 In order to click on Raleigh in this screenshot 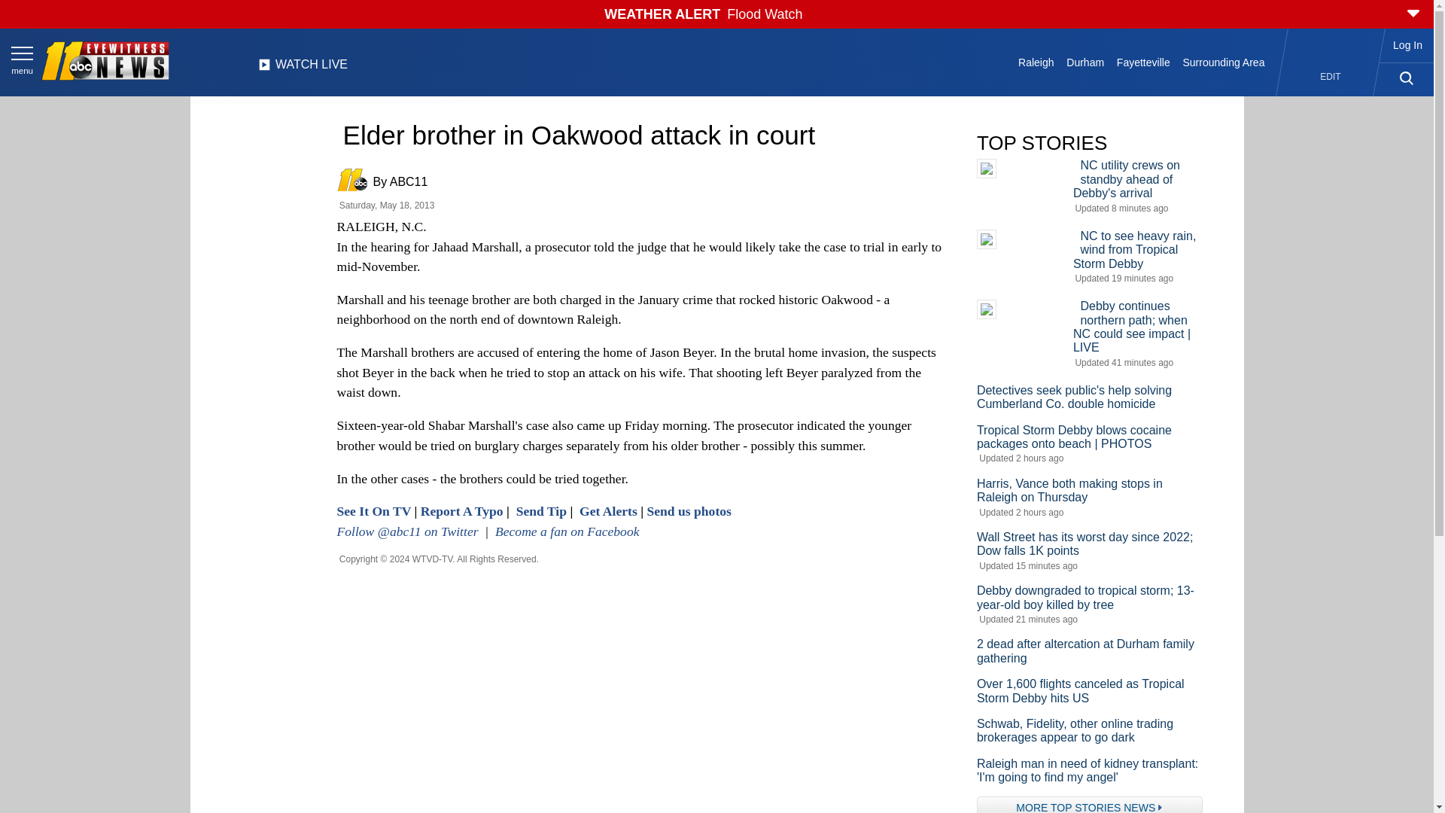, I will do `click(1036, 62)`.